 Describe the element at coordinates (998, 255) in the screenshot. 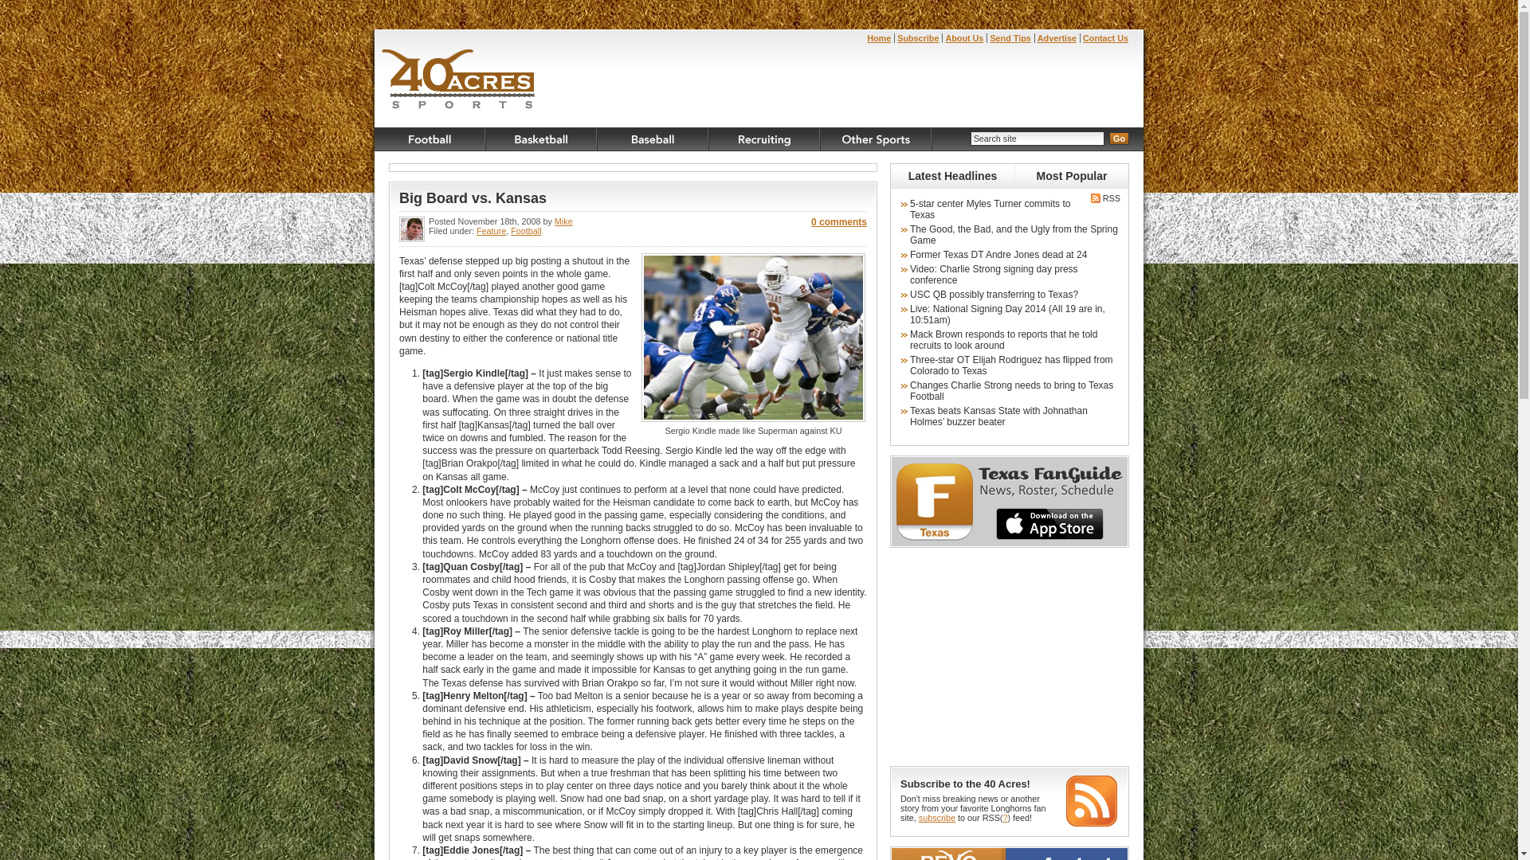

I see `Former Texas DT Andre Jones dead at 24` at that location.